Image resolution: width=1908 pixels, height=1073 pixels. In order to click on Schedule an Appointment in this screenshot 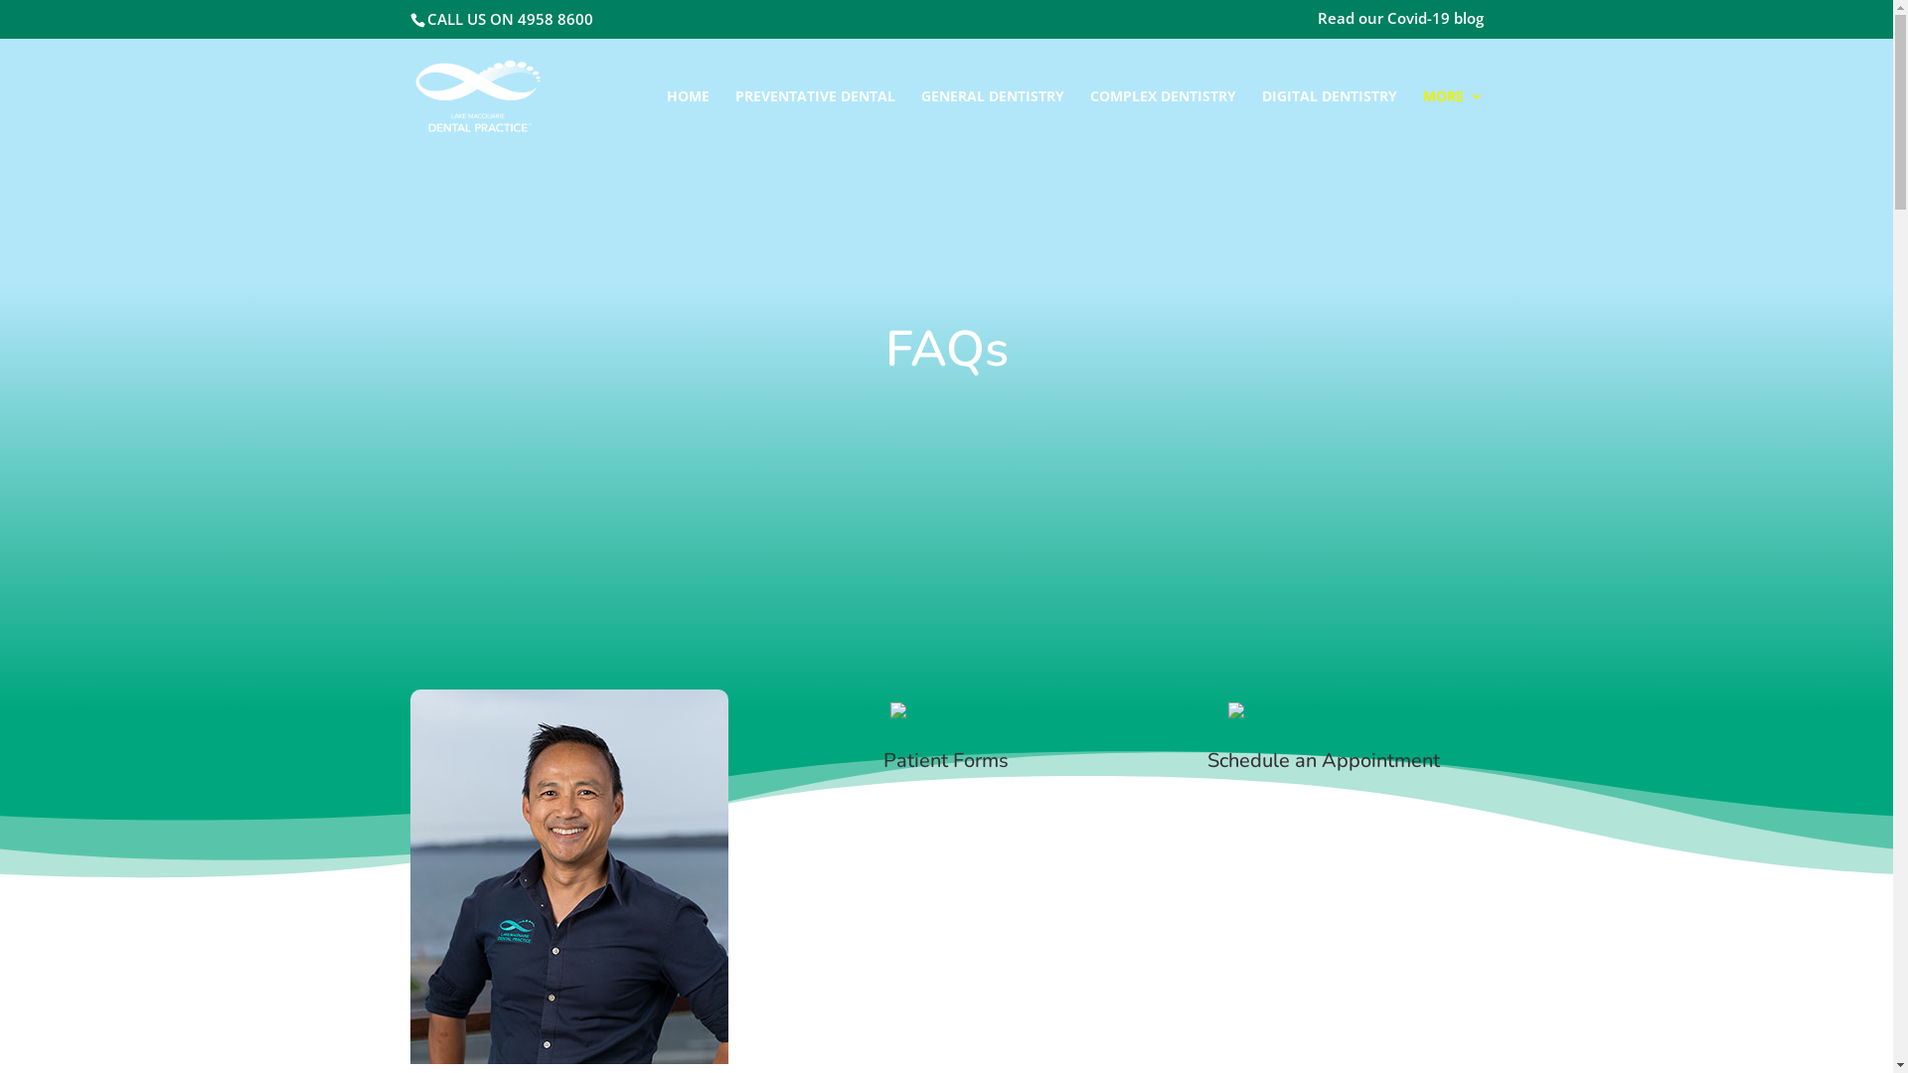, I will do `click(1324, 761)`.